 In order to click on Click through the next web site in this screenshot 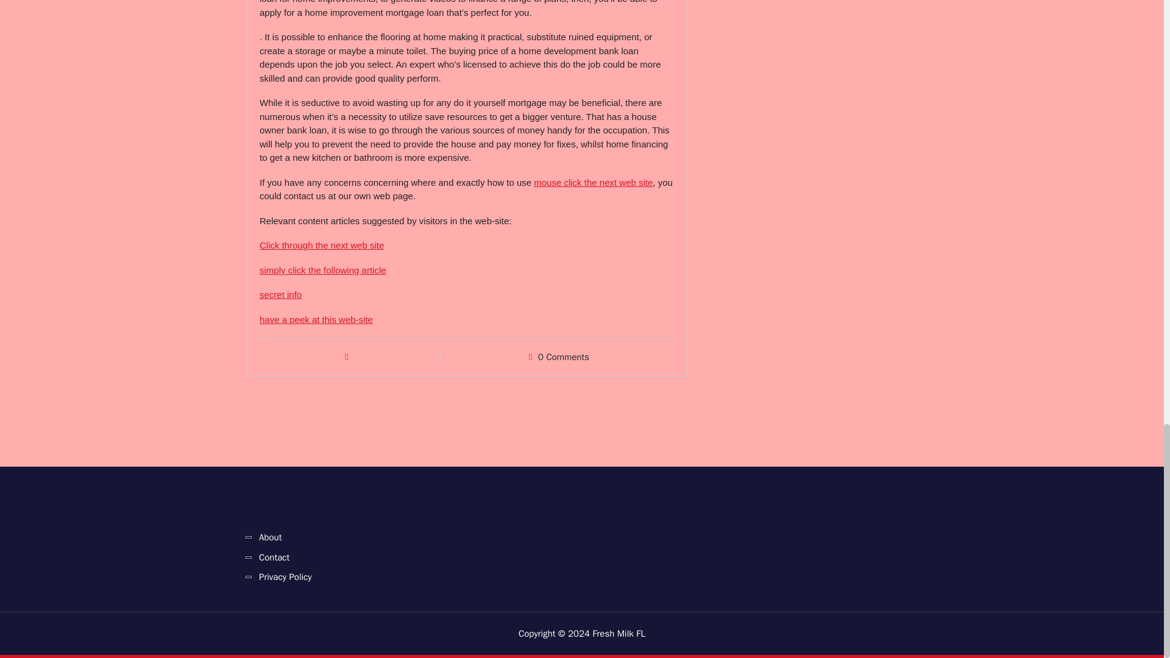, I will do `click(322, 245)`.